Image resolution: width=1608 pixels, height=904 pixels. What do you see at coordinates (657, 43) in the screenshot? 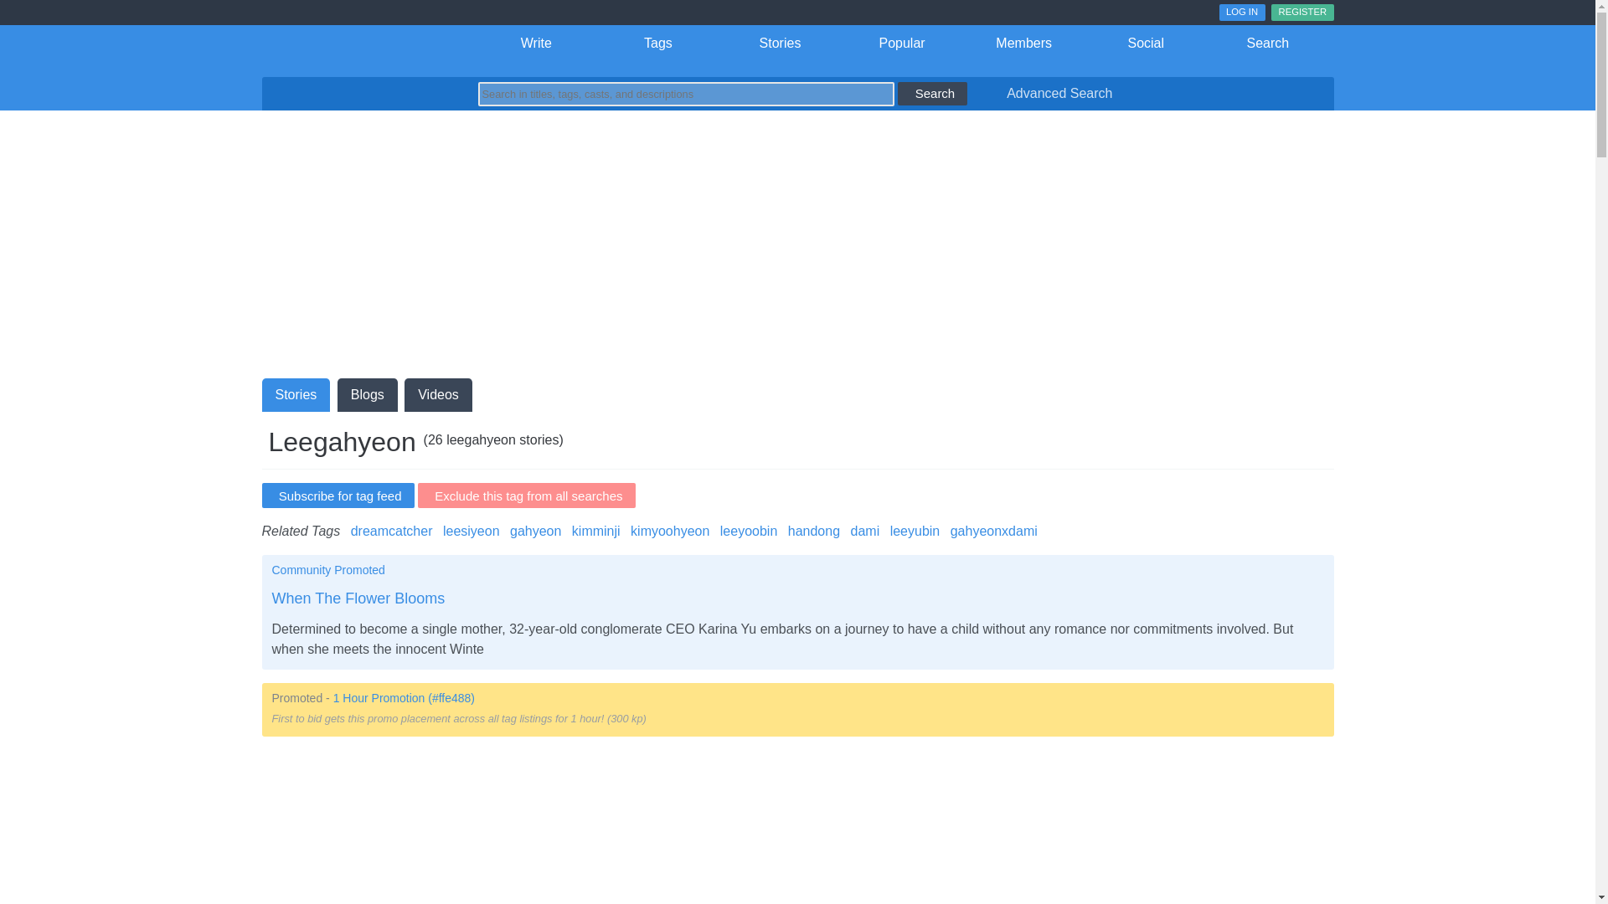
I see `Tags` at bounding box center [657, 43].